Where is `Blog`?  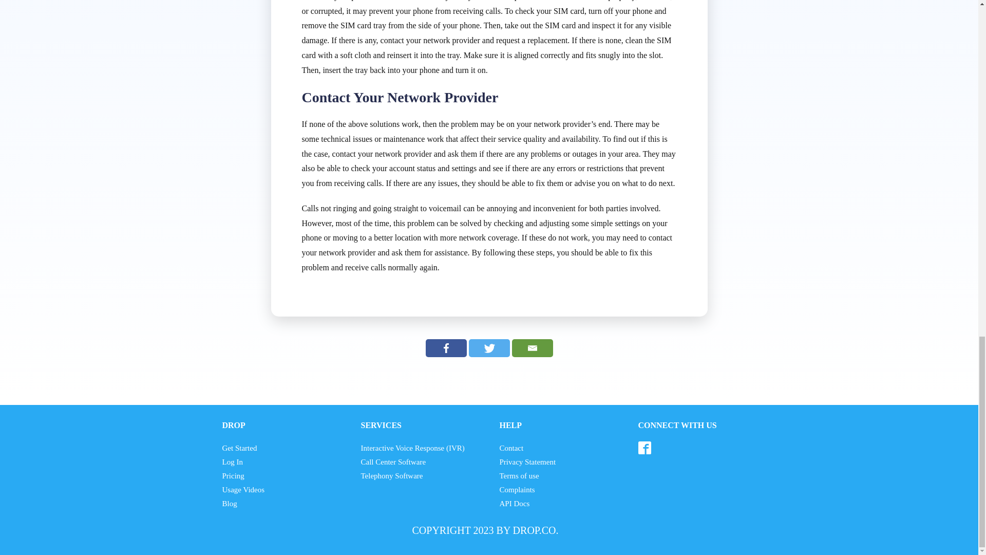 Blog is located at coordinates (229, 504).